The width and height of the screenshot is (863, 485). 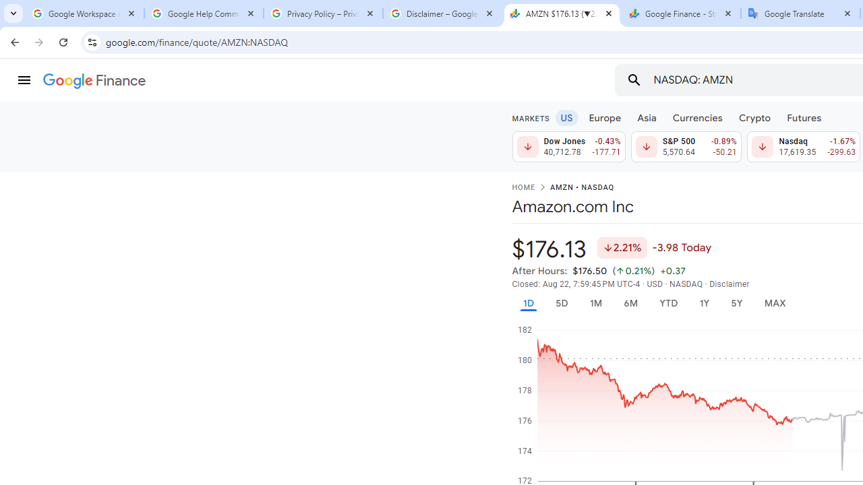 I want to click on Info, so click(x=70, y=377).